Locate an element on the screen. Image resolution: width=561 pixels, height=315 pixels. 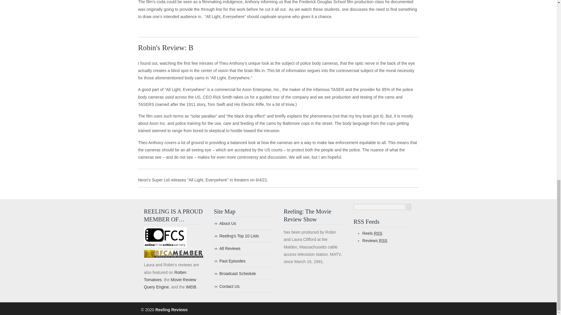
Really Simple Syndication is located at coordinates (383, 240).